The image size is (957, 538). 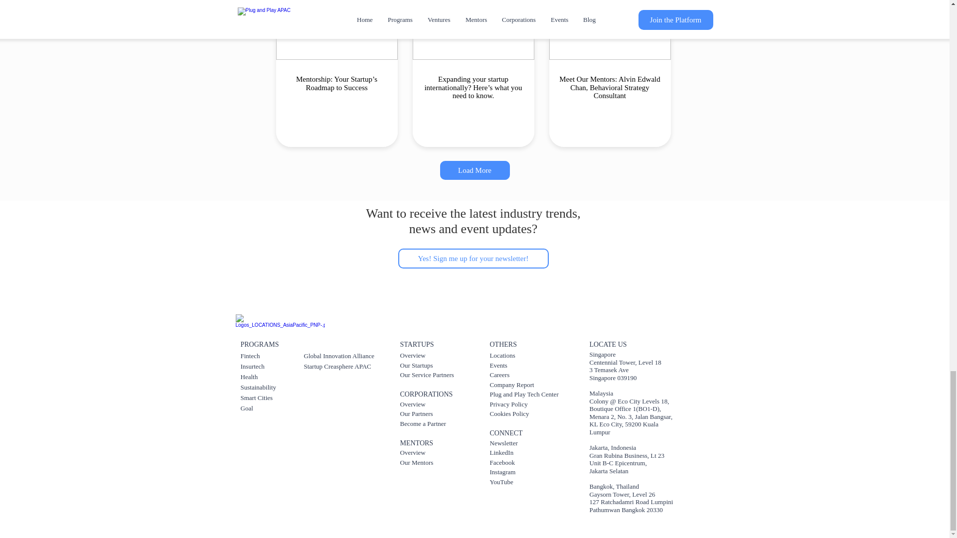 I want to click on Insurtech, so click(x=252, y=366).